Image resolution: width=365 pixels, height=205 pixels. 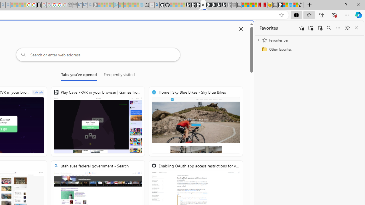 What do you see at coordinates (241, 29) in the screenshot?
I see `Close split screen` at bounding box center [241, 29].